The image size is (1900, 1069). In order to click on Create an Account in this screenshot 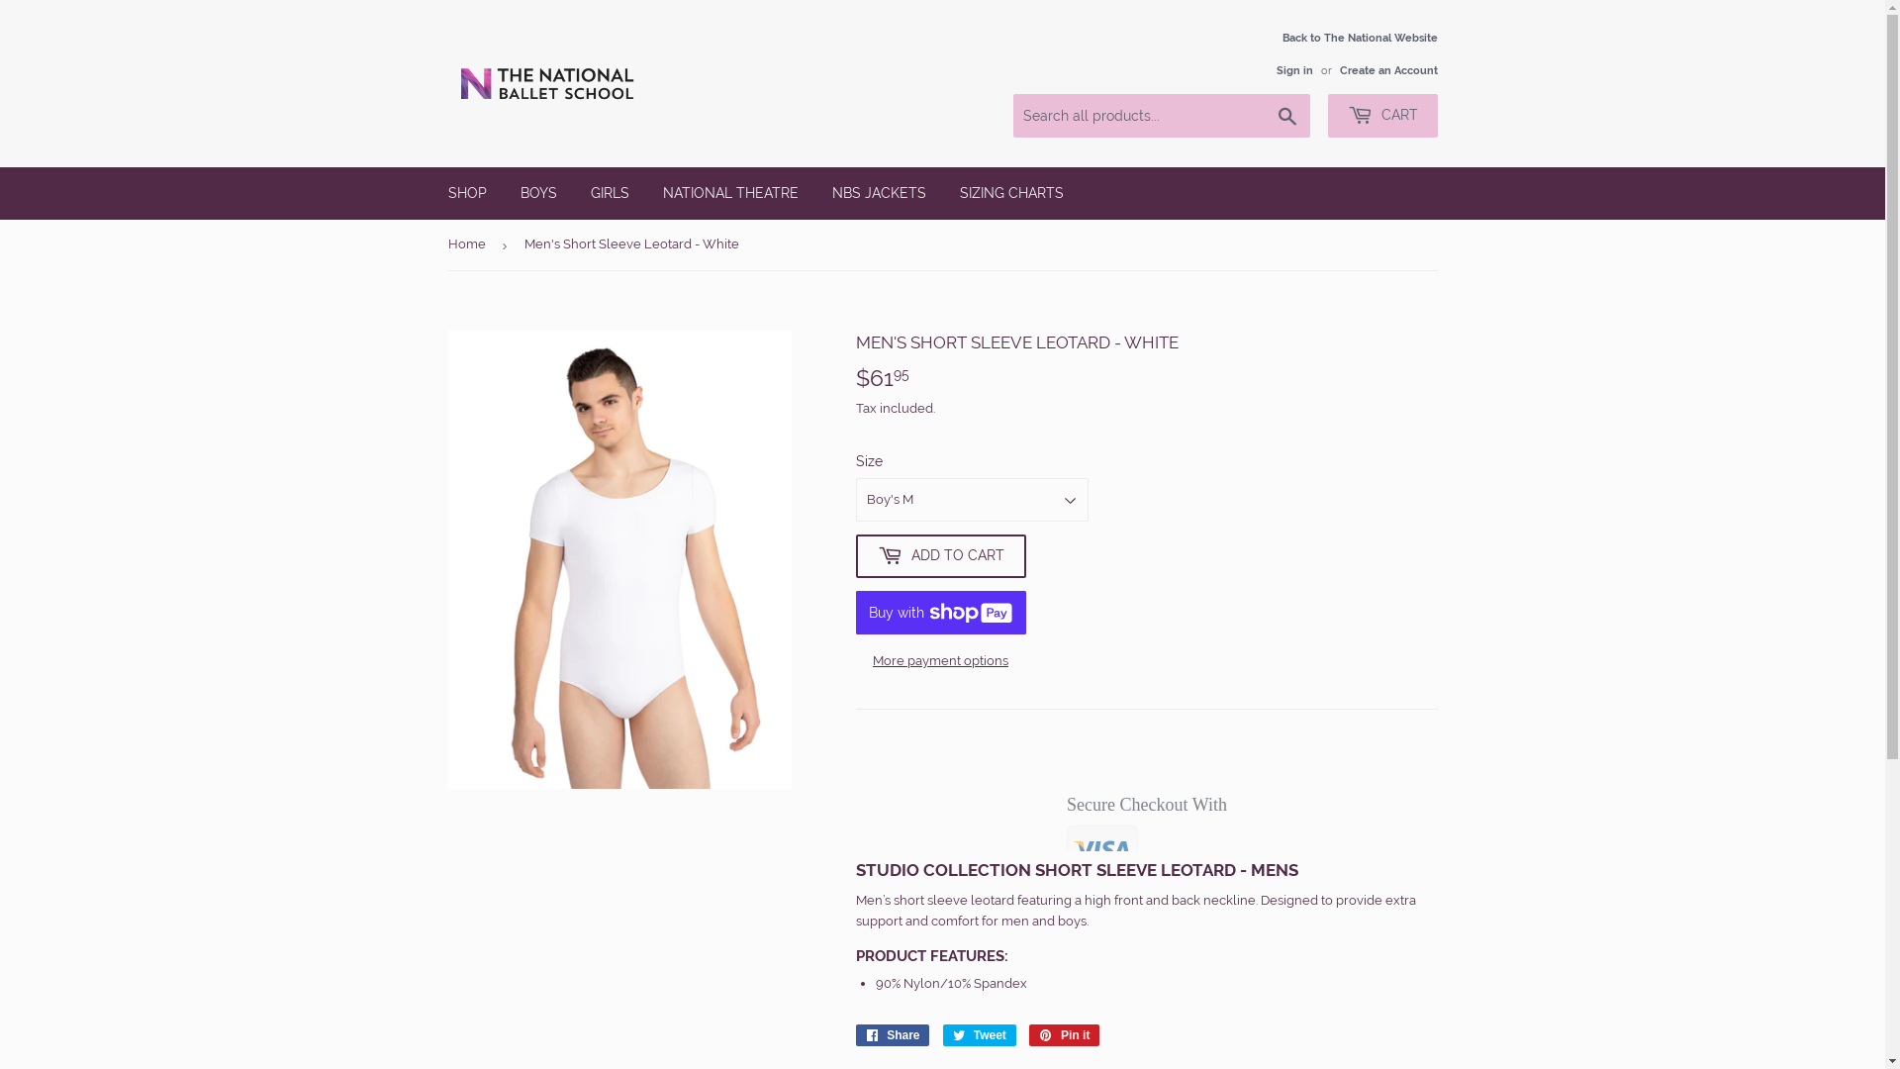, I will do `click(1389, 70)`.